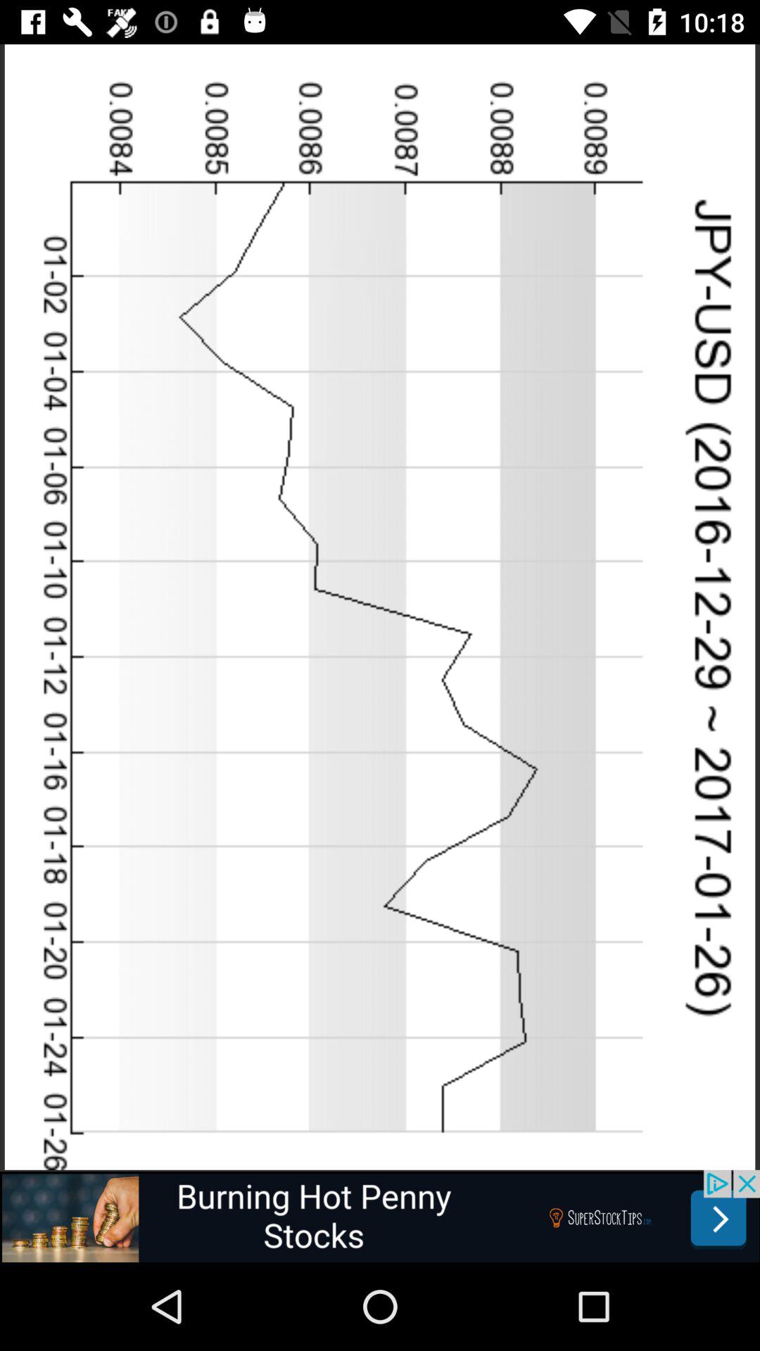 The width and height of the screenshot is (760, 1351). Describe the element at coordinates (380, 1216) in the screenshot. I see `announcement` at that location.